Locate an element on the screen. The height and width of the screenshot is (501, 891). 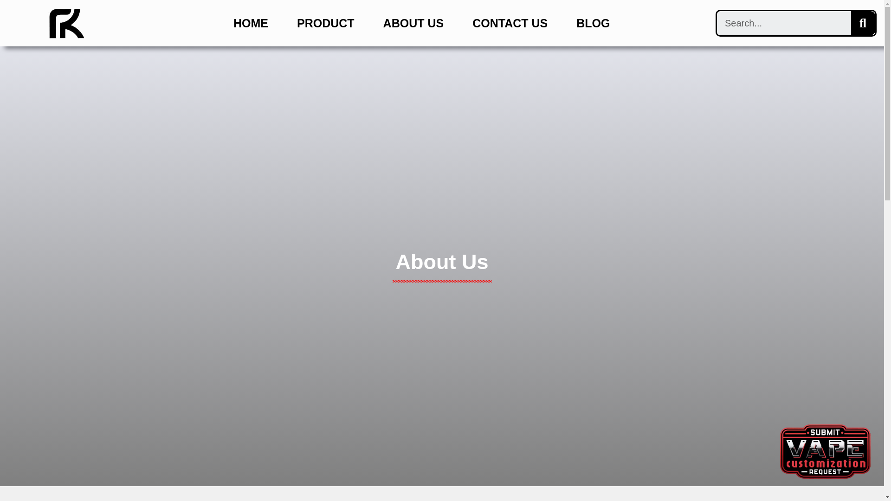
Search is located at coordinates (863, 23).